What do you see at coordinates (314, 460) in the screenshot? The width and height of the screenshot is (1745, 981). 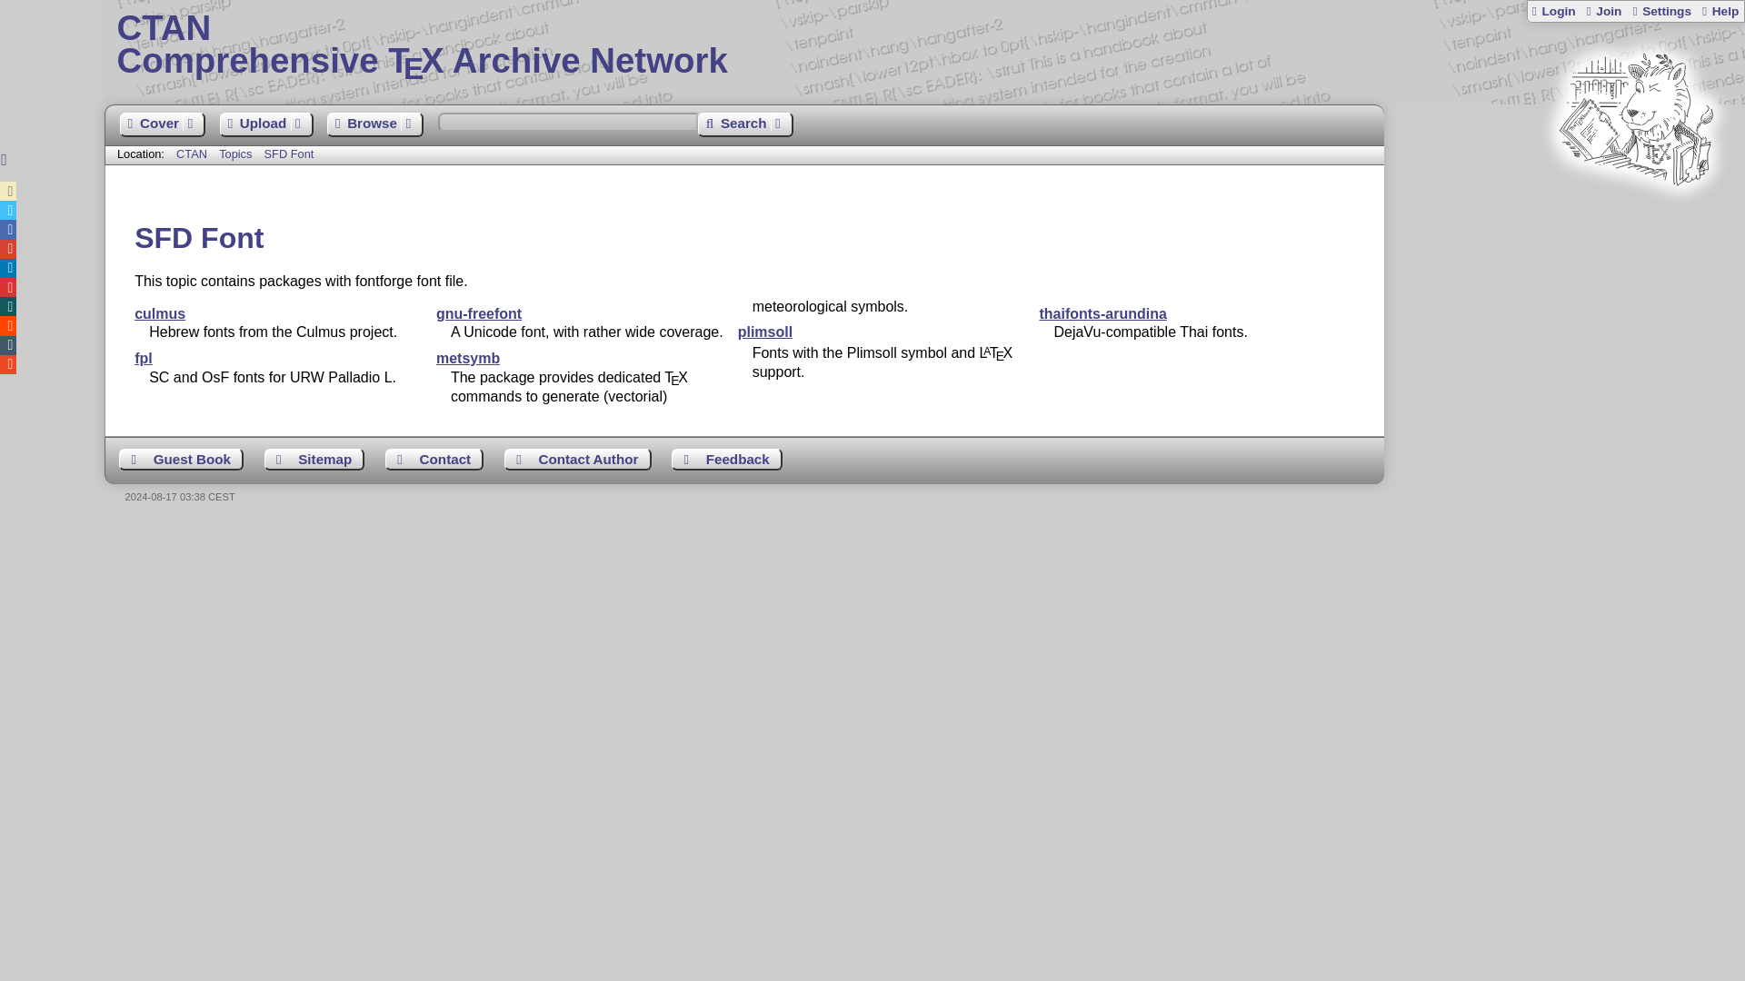 I see `thaifonts-arundina` at bounding box center [314, 460].